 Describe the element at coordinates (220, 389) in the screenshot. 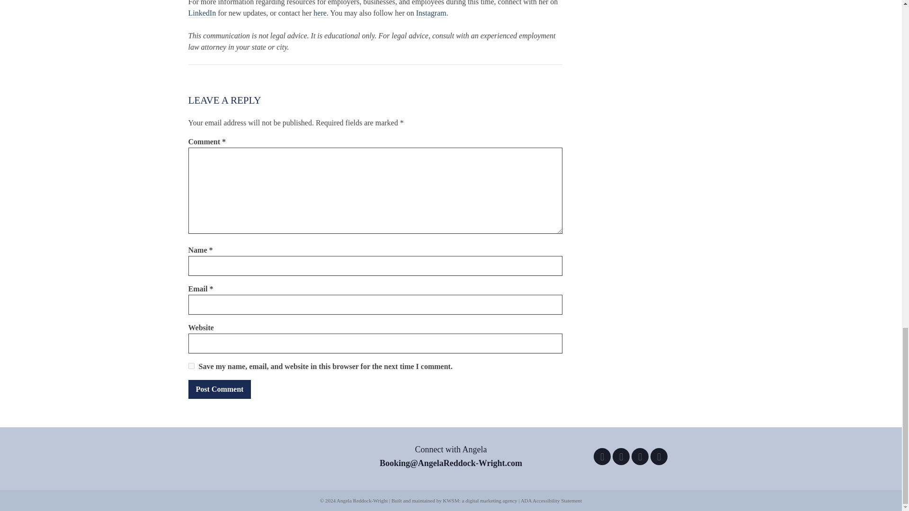

I see `Post Comment` at that location.